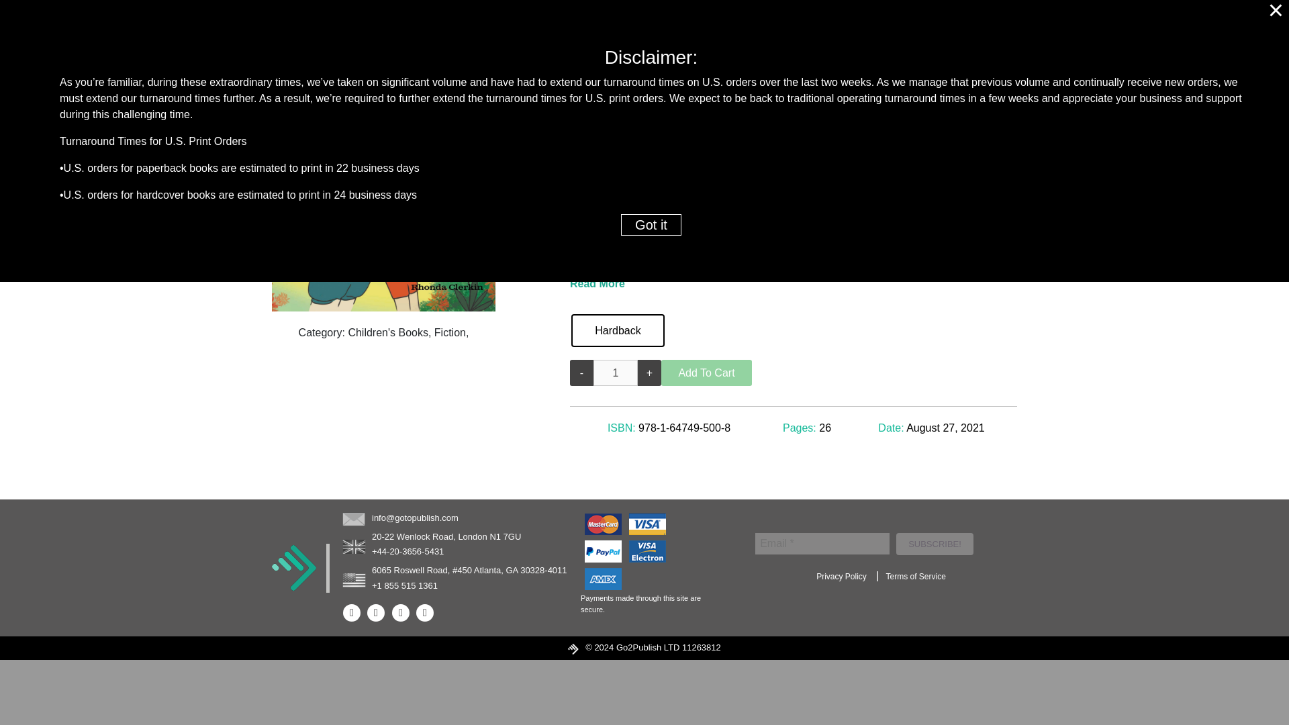 The width and height of the screenshot is (1289, 725). Describe the element at coordinates (841, 577) in the screenshot. I see `Privacy Policy` at that location.